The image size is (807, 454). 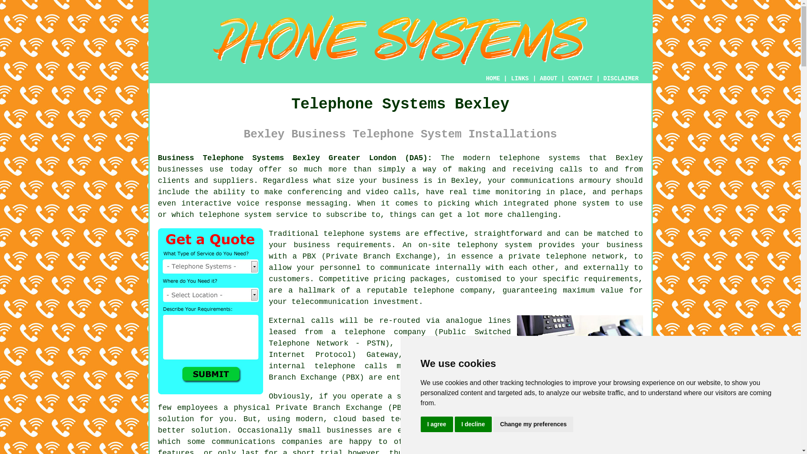 I want to click on LINKS, so click(x=520, y=78).